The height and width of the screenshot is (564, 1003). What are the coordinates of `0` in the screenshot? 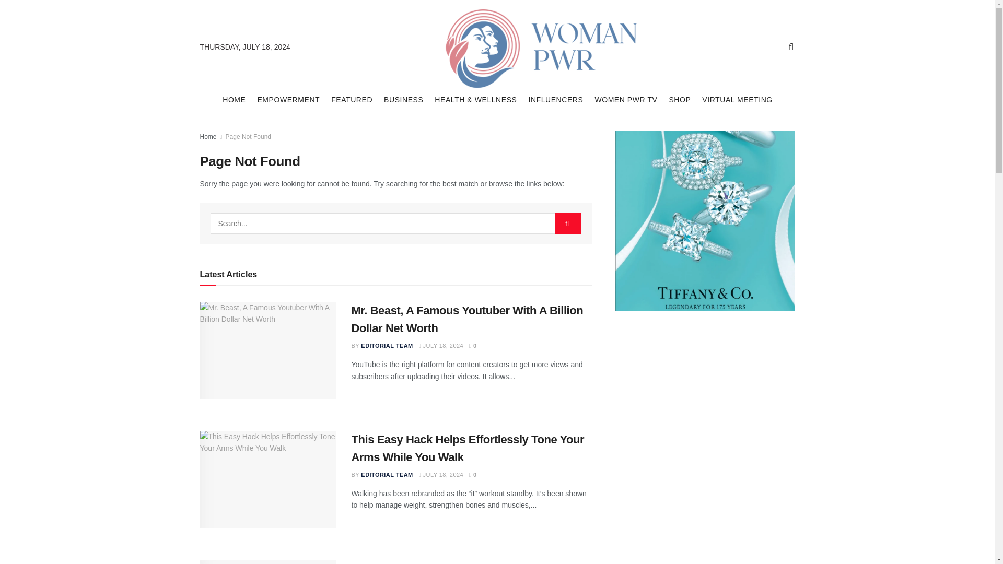 It's located at (473, 346).